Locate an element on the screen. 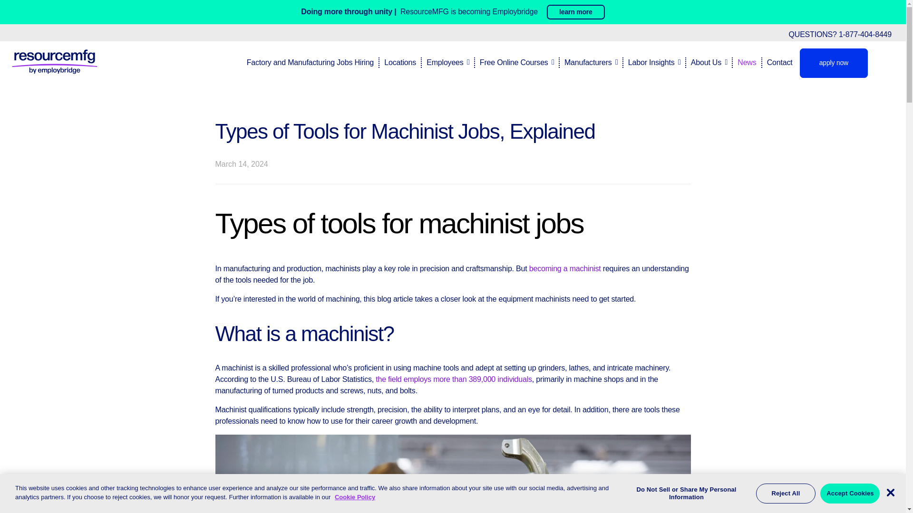 The height and width of the screenshot is (513, 913). Labor Insights is located at coordinates (651, 62).